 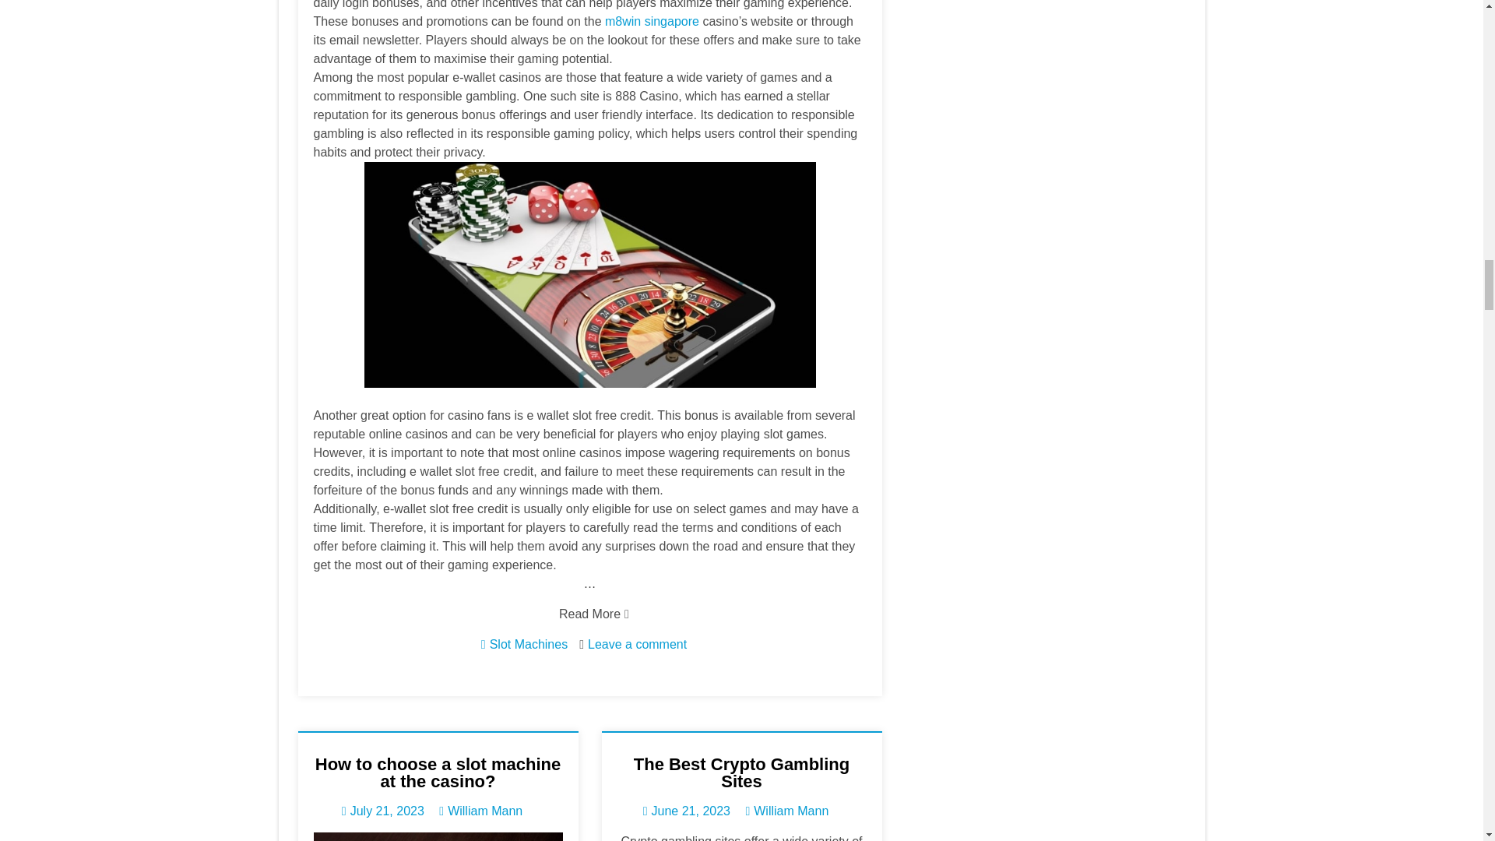 I want to click on Leave a comment, so click(x=637, y=643).